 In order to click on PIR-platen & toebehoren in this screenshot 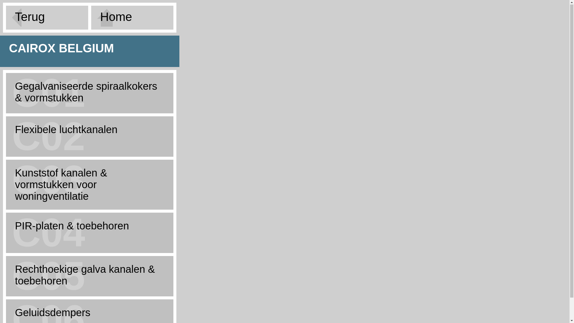, I will do `click(90, 226)`.